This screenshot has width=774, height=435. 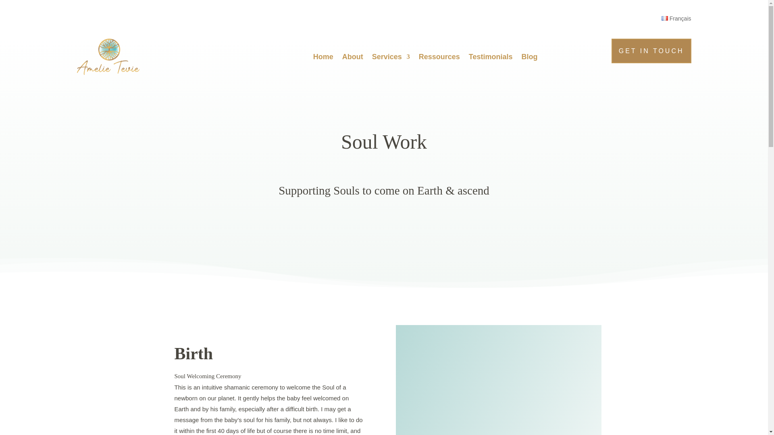 I want to click on GET IN TOUCH, so click(x=651, y=51).